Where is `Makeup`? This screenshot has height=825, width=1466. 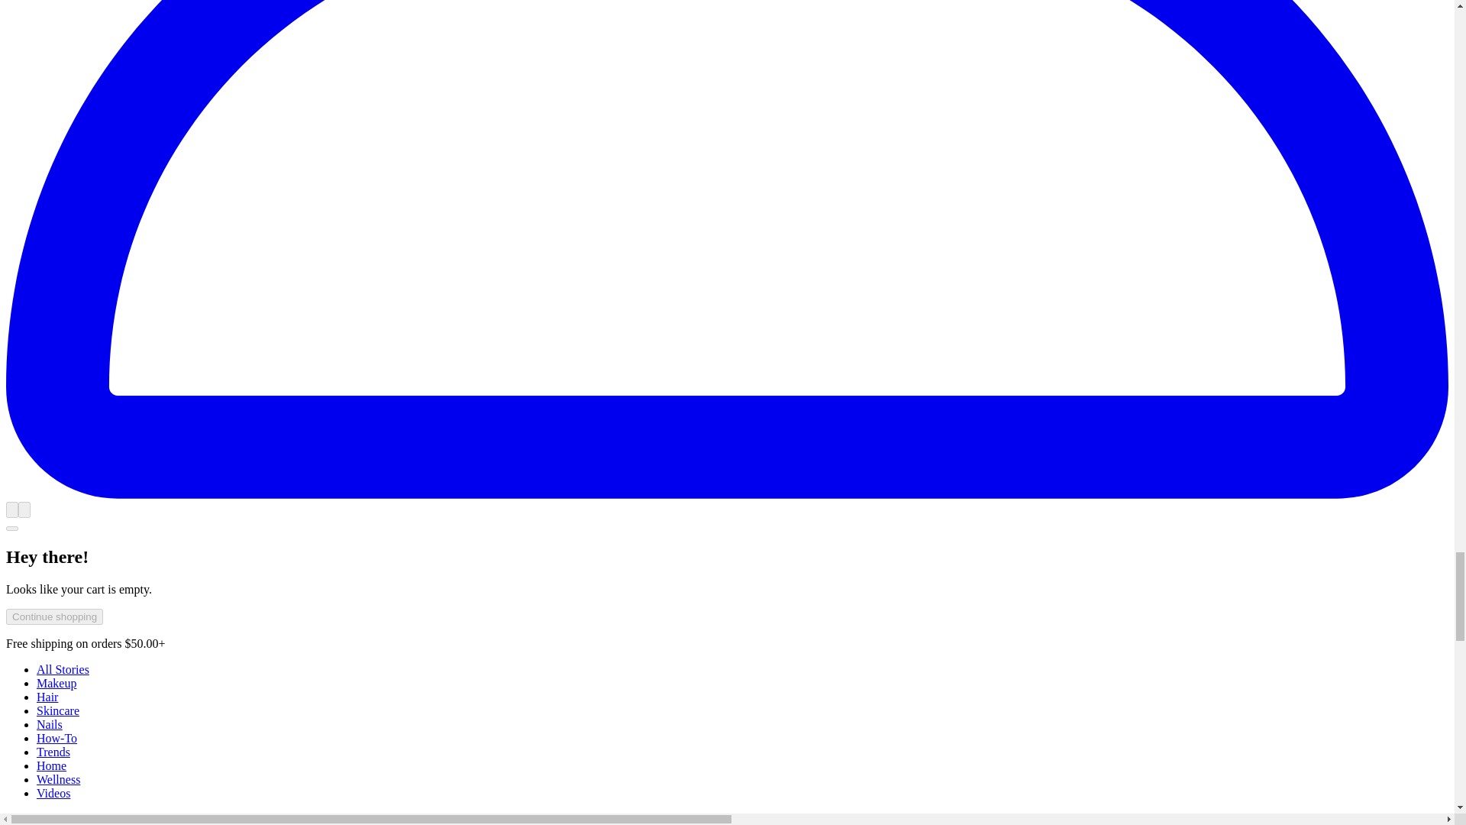 Makeup is located at coordinates (57, 683).